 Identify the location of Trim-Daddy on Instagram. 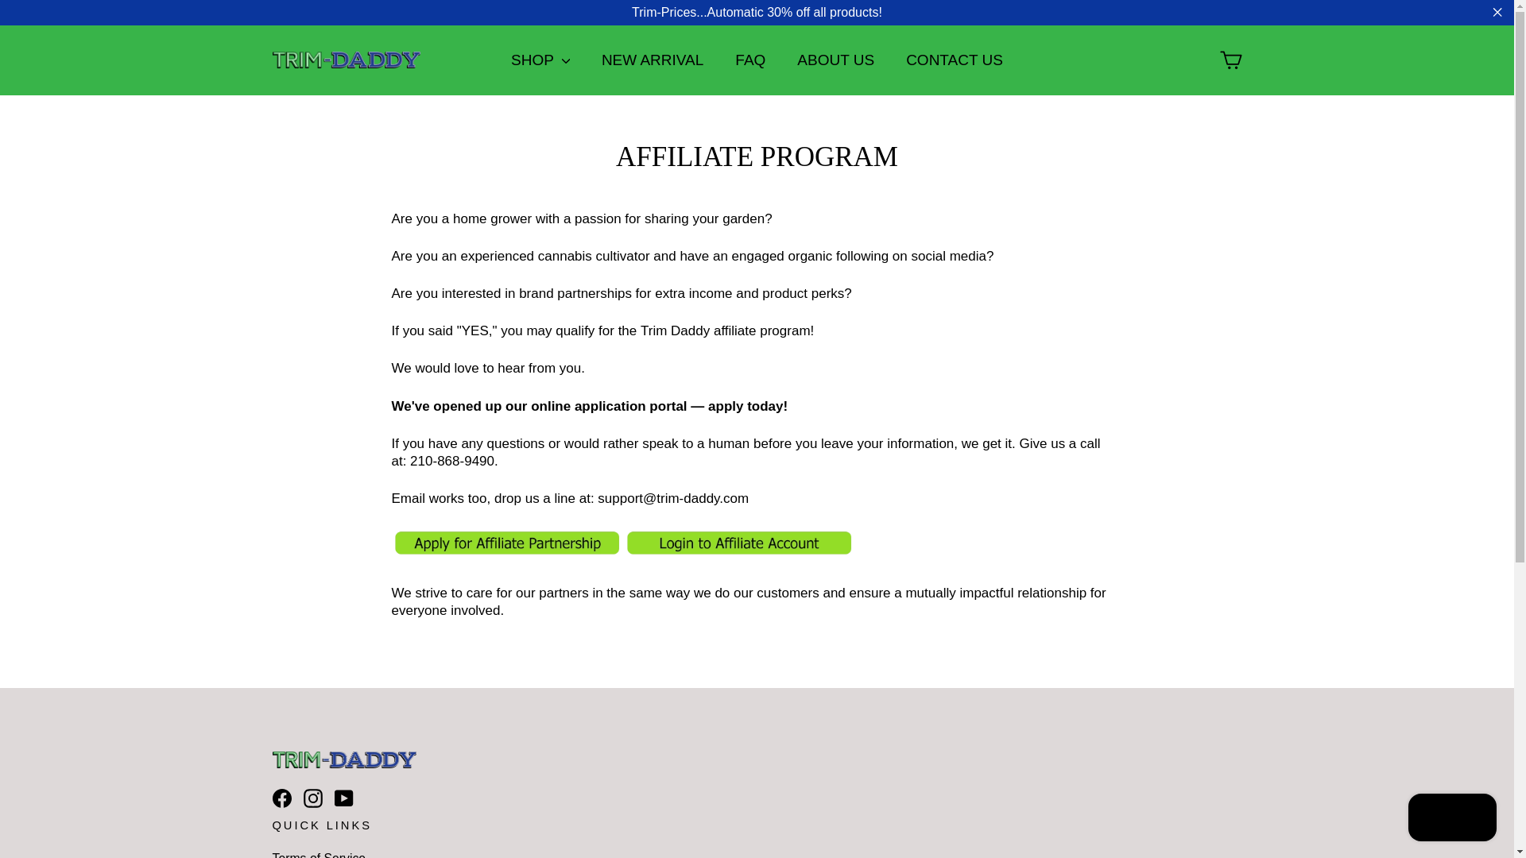
(313, 798).